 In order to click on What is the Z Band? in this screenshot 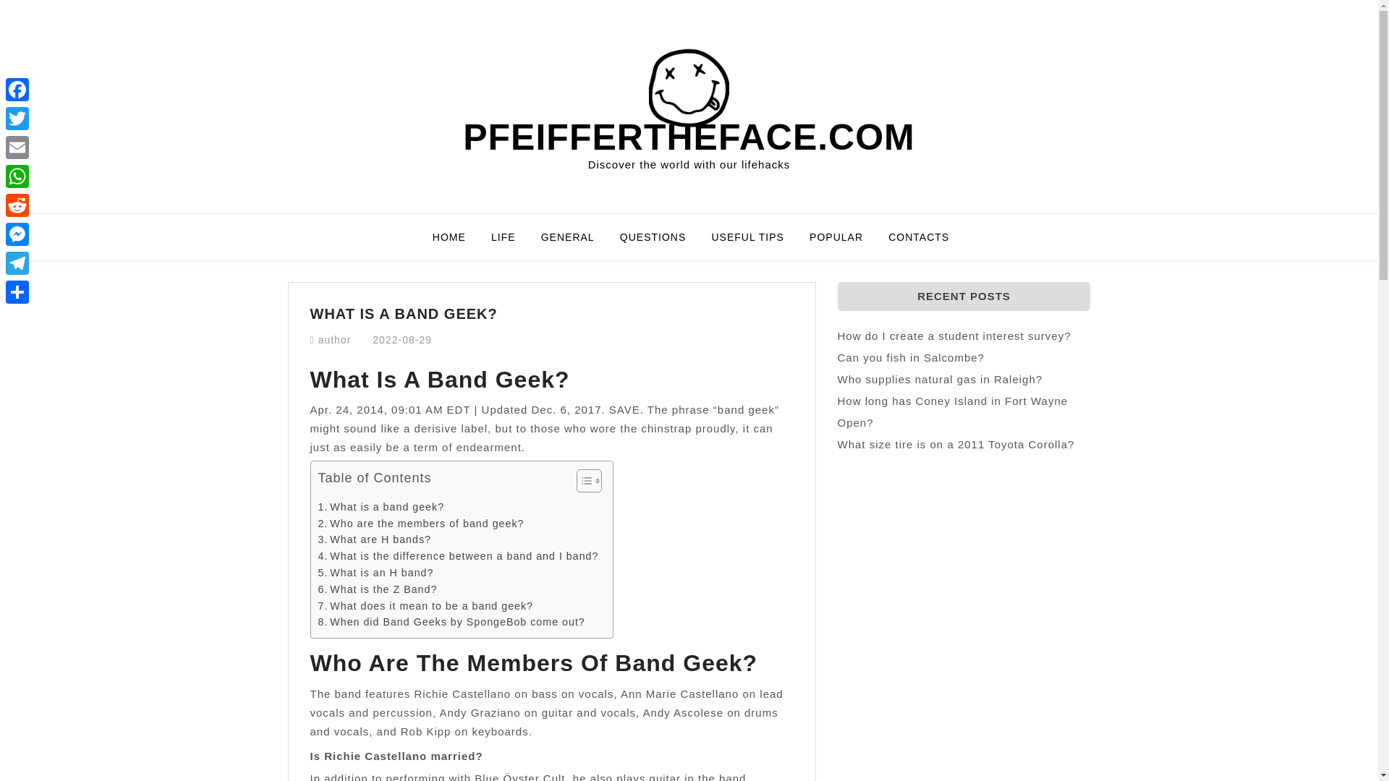, I will do `click(378, 589)`.